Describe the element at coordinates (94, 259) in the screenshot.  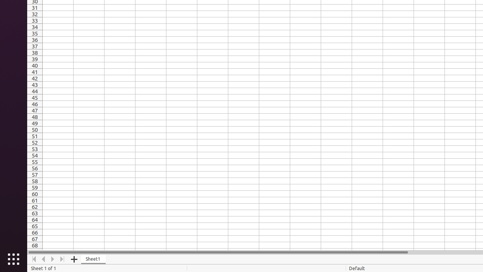
I see `Sheet1` at that location.